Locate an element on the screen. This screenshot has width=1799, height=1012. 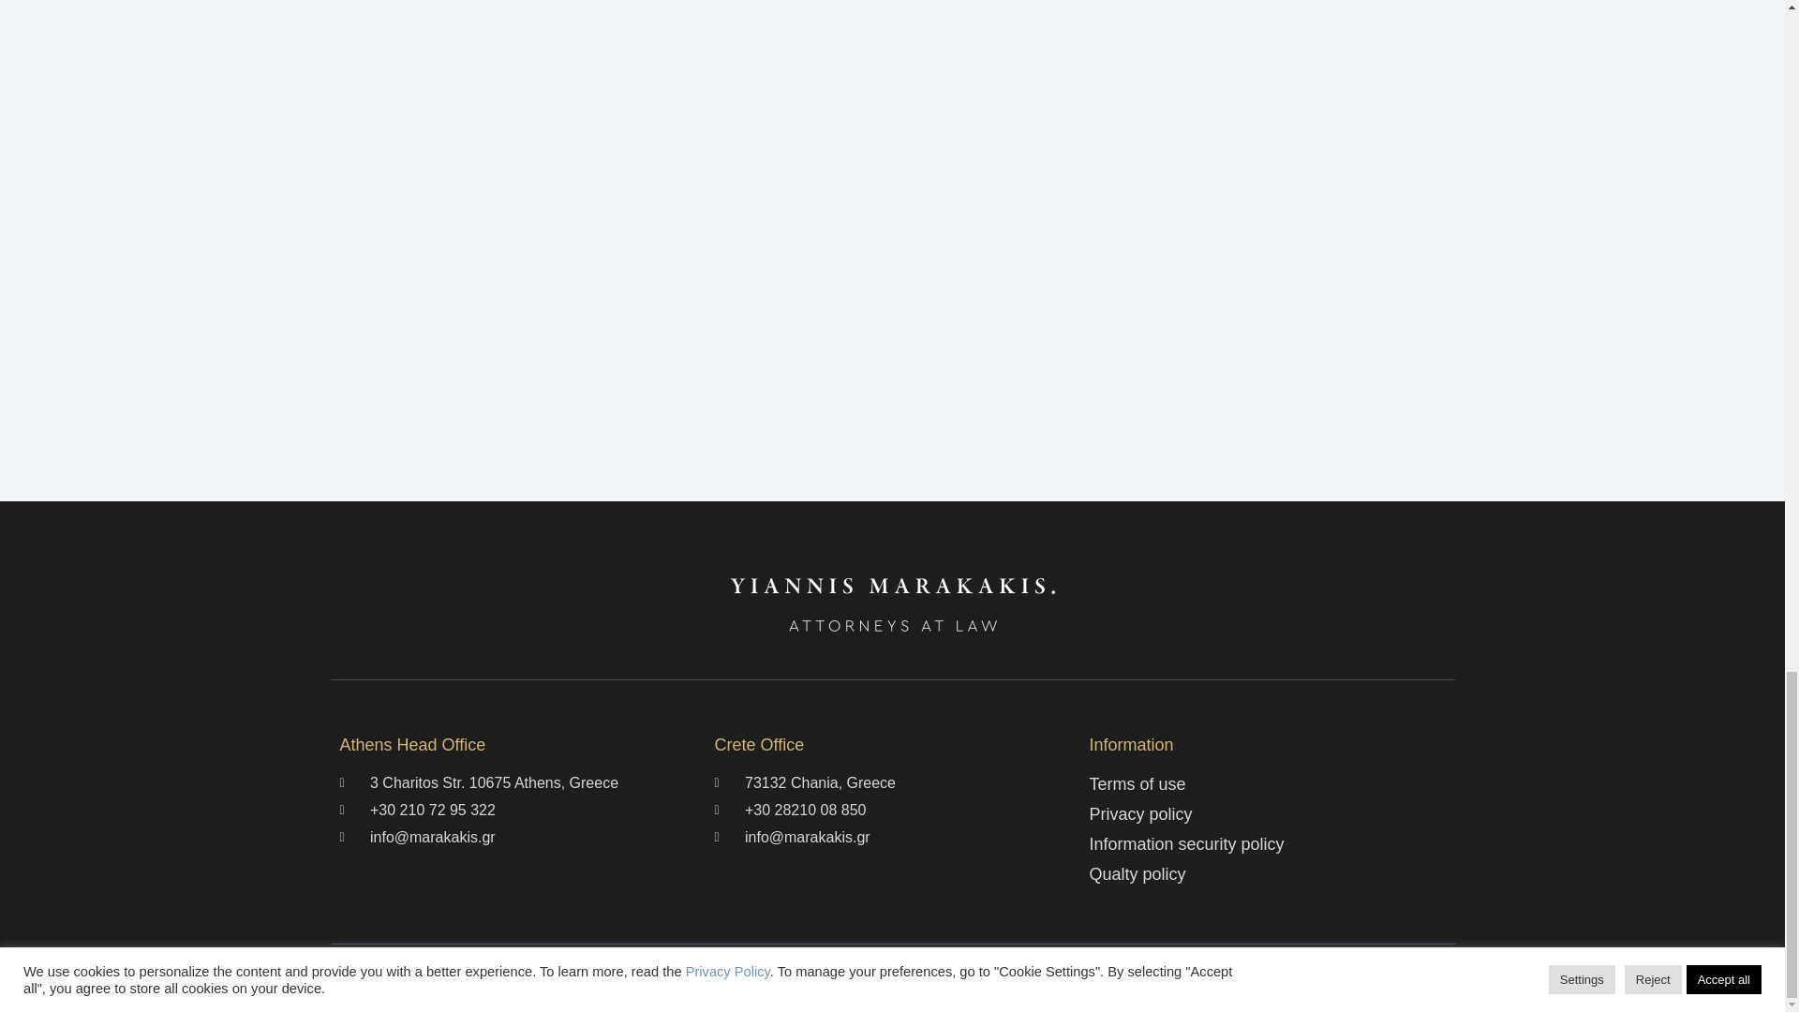
Privacy policy is located at coordinates (1266, 815).